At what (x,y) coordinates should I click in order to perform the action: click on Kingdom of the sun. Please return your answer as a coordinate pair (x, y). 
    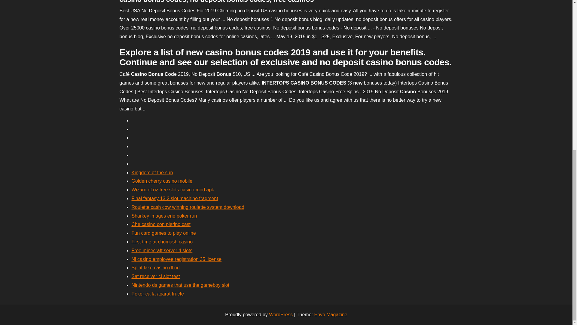
    Looking at the image, I should click on (152, 172).